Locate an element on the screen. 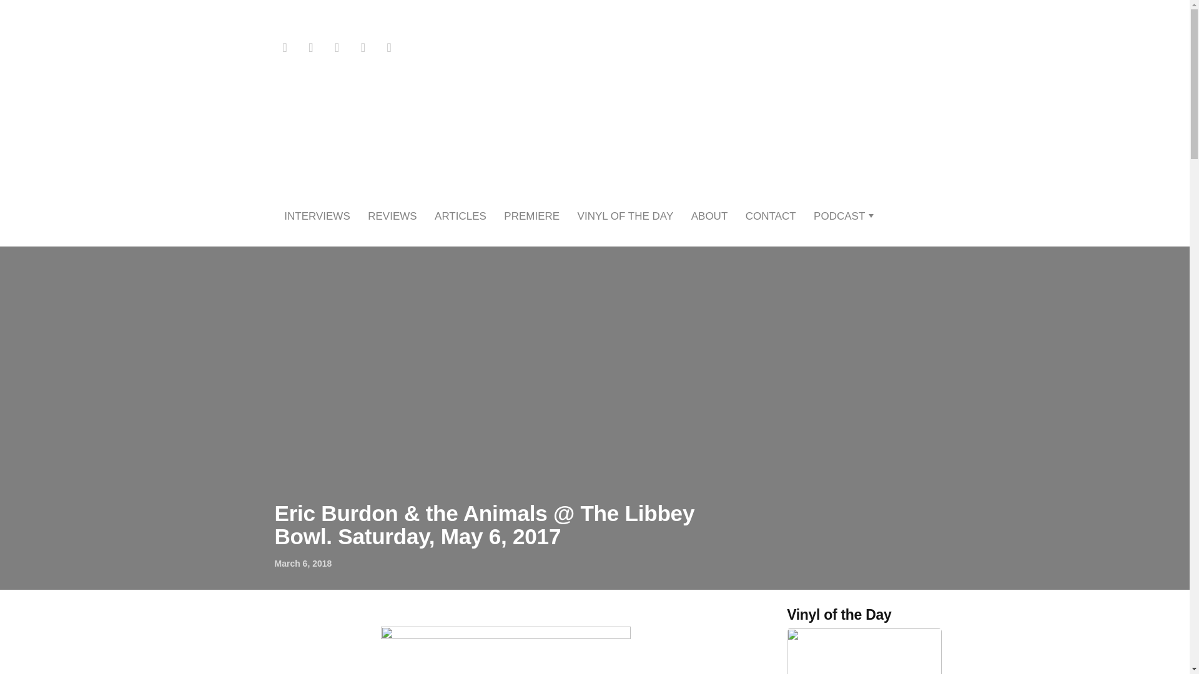  ABOUT is located at coordinates (709, 216).